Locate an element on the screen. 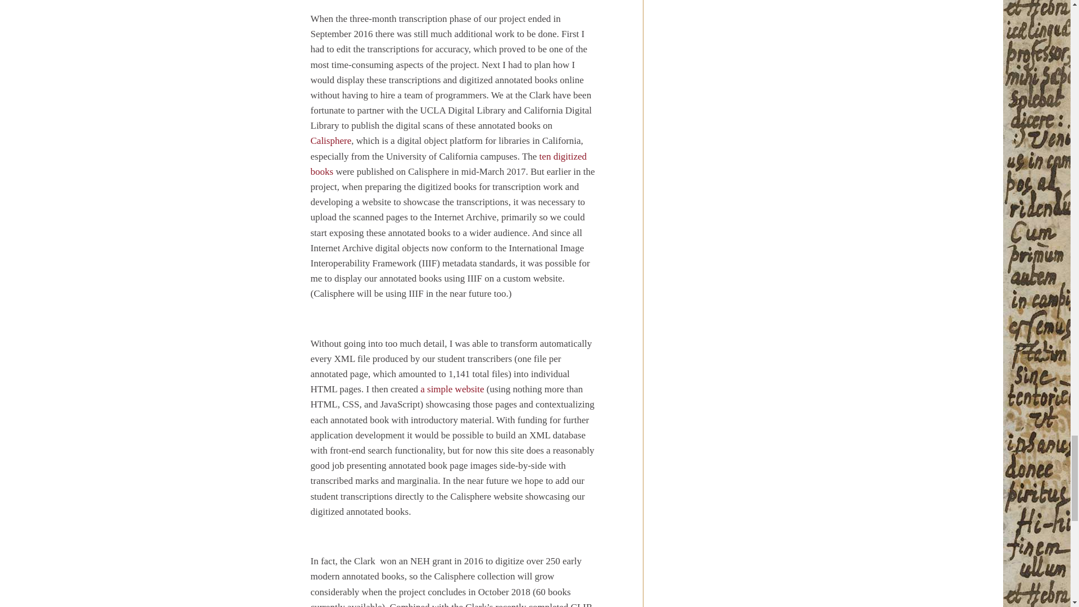  Calisphere is located at coordinates (330, 141).